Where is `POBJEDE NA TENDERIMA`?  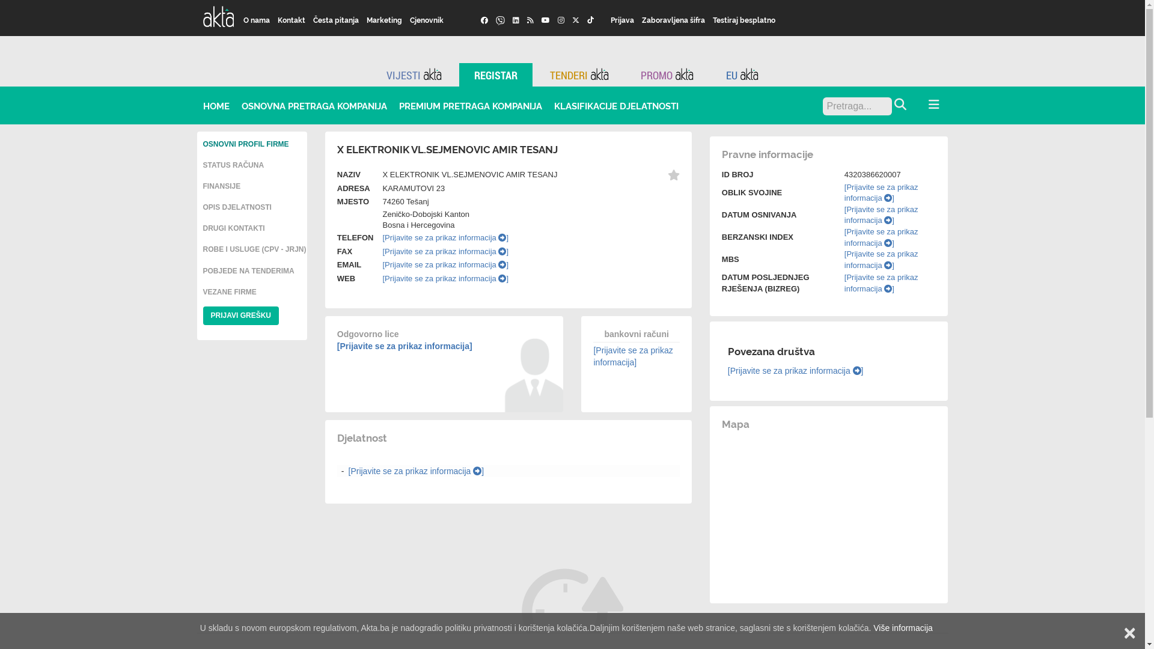
POBJEDE NA TENDERIMA is located at coordinates (249, 271).